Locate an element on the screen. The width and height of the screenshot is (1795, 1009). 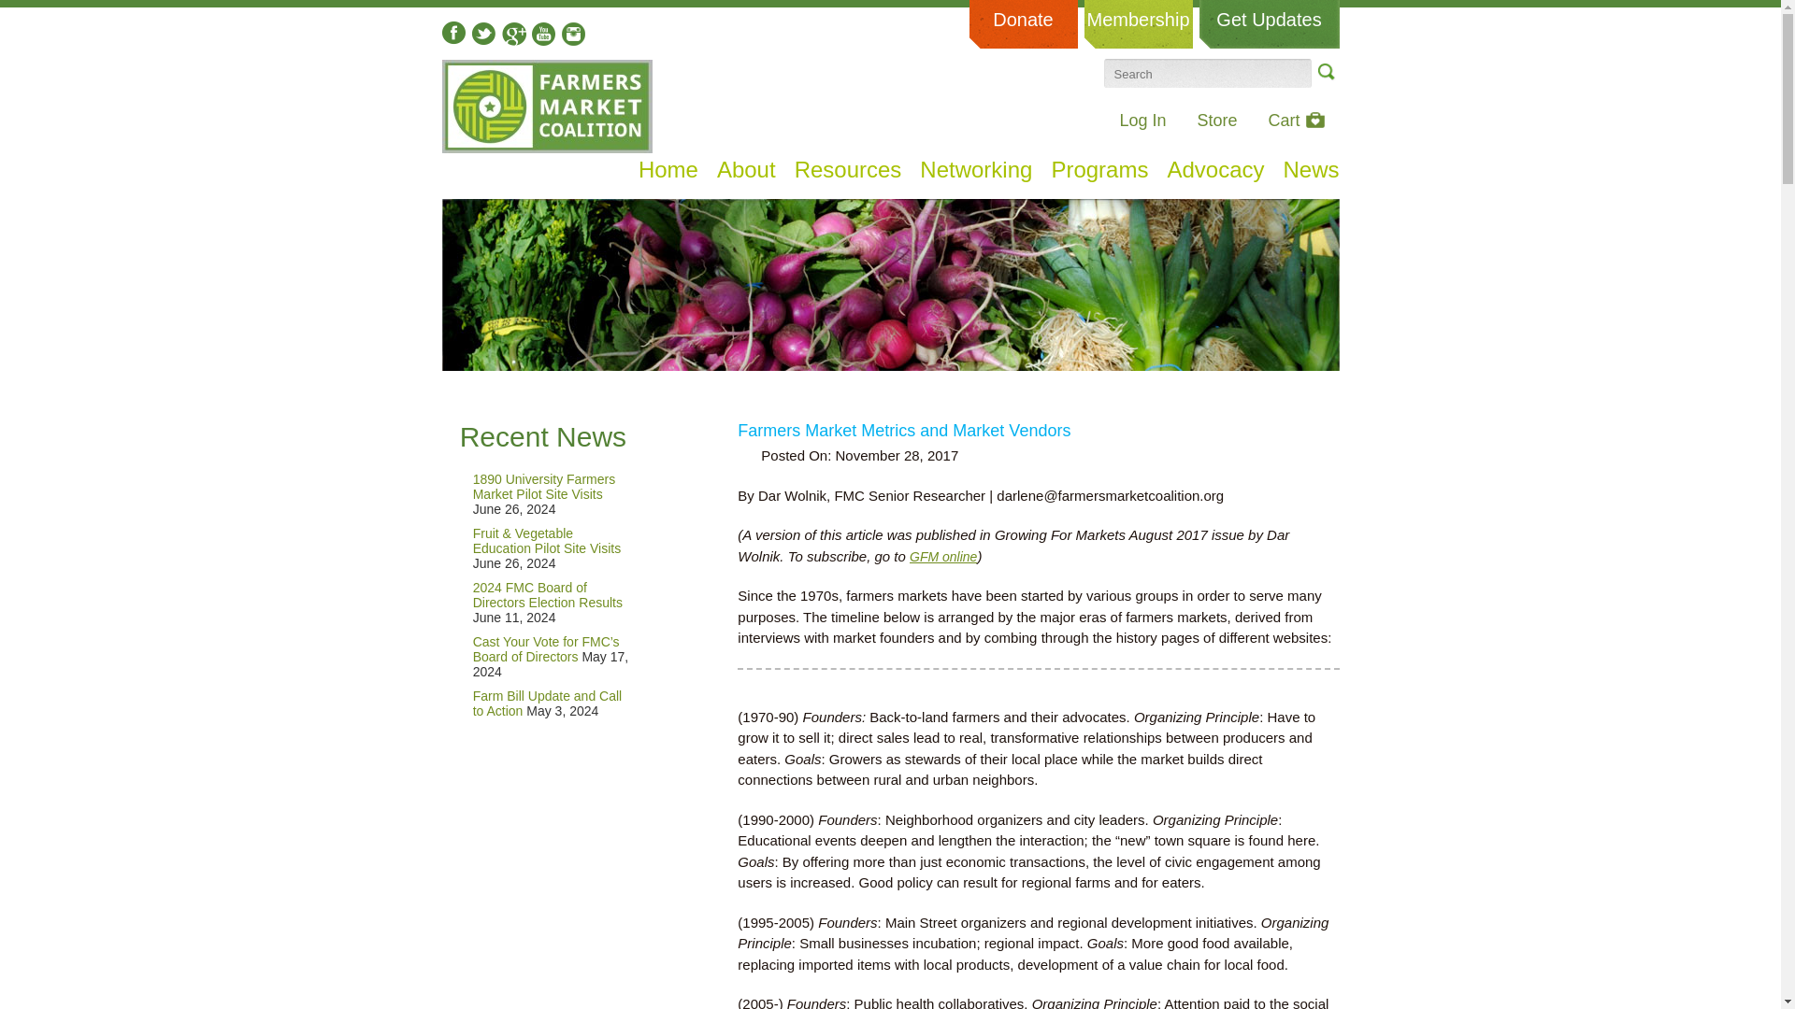
Networking is located at coordinates (976, 170).